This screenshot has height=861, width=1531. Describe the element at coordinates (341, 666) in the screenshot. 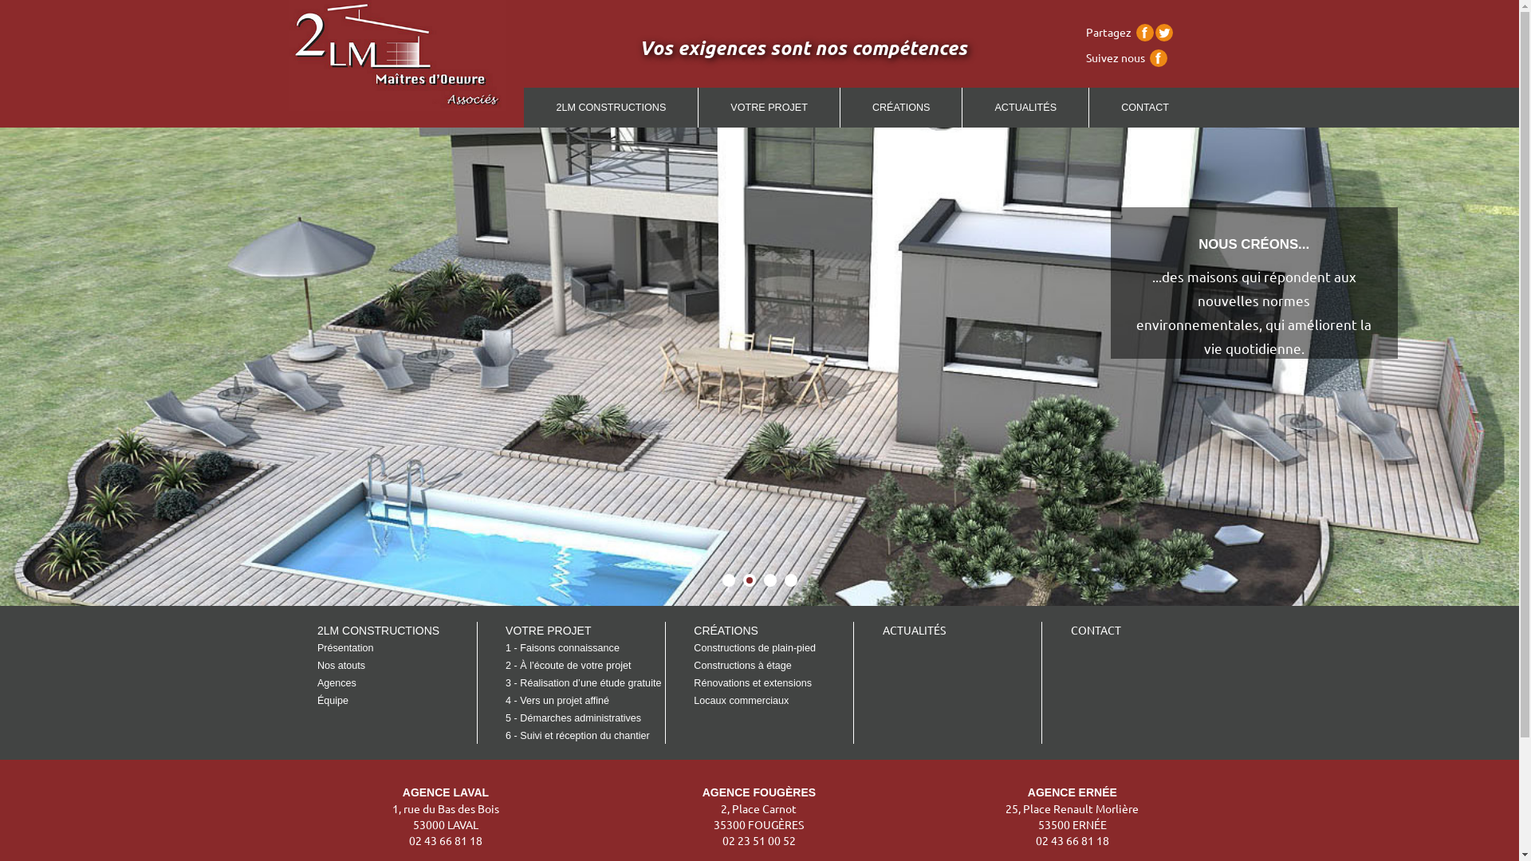

I see `Nos atouts` at that location.